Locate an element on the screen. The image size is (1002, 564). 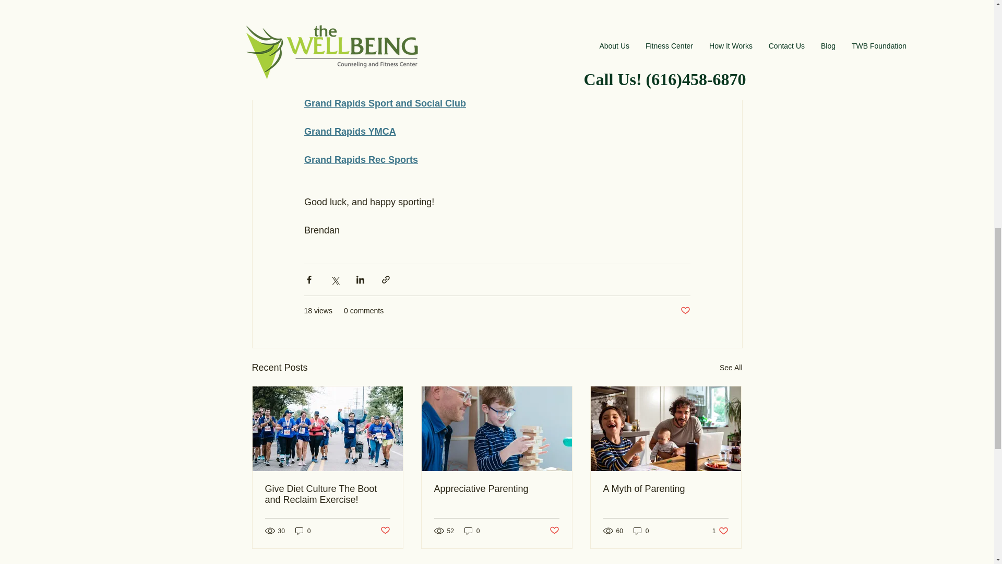
Grand Rapids Rec Sports is located at coordinates (360, 160).